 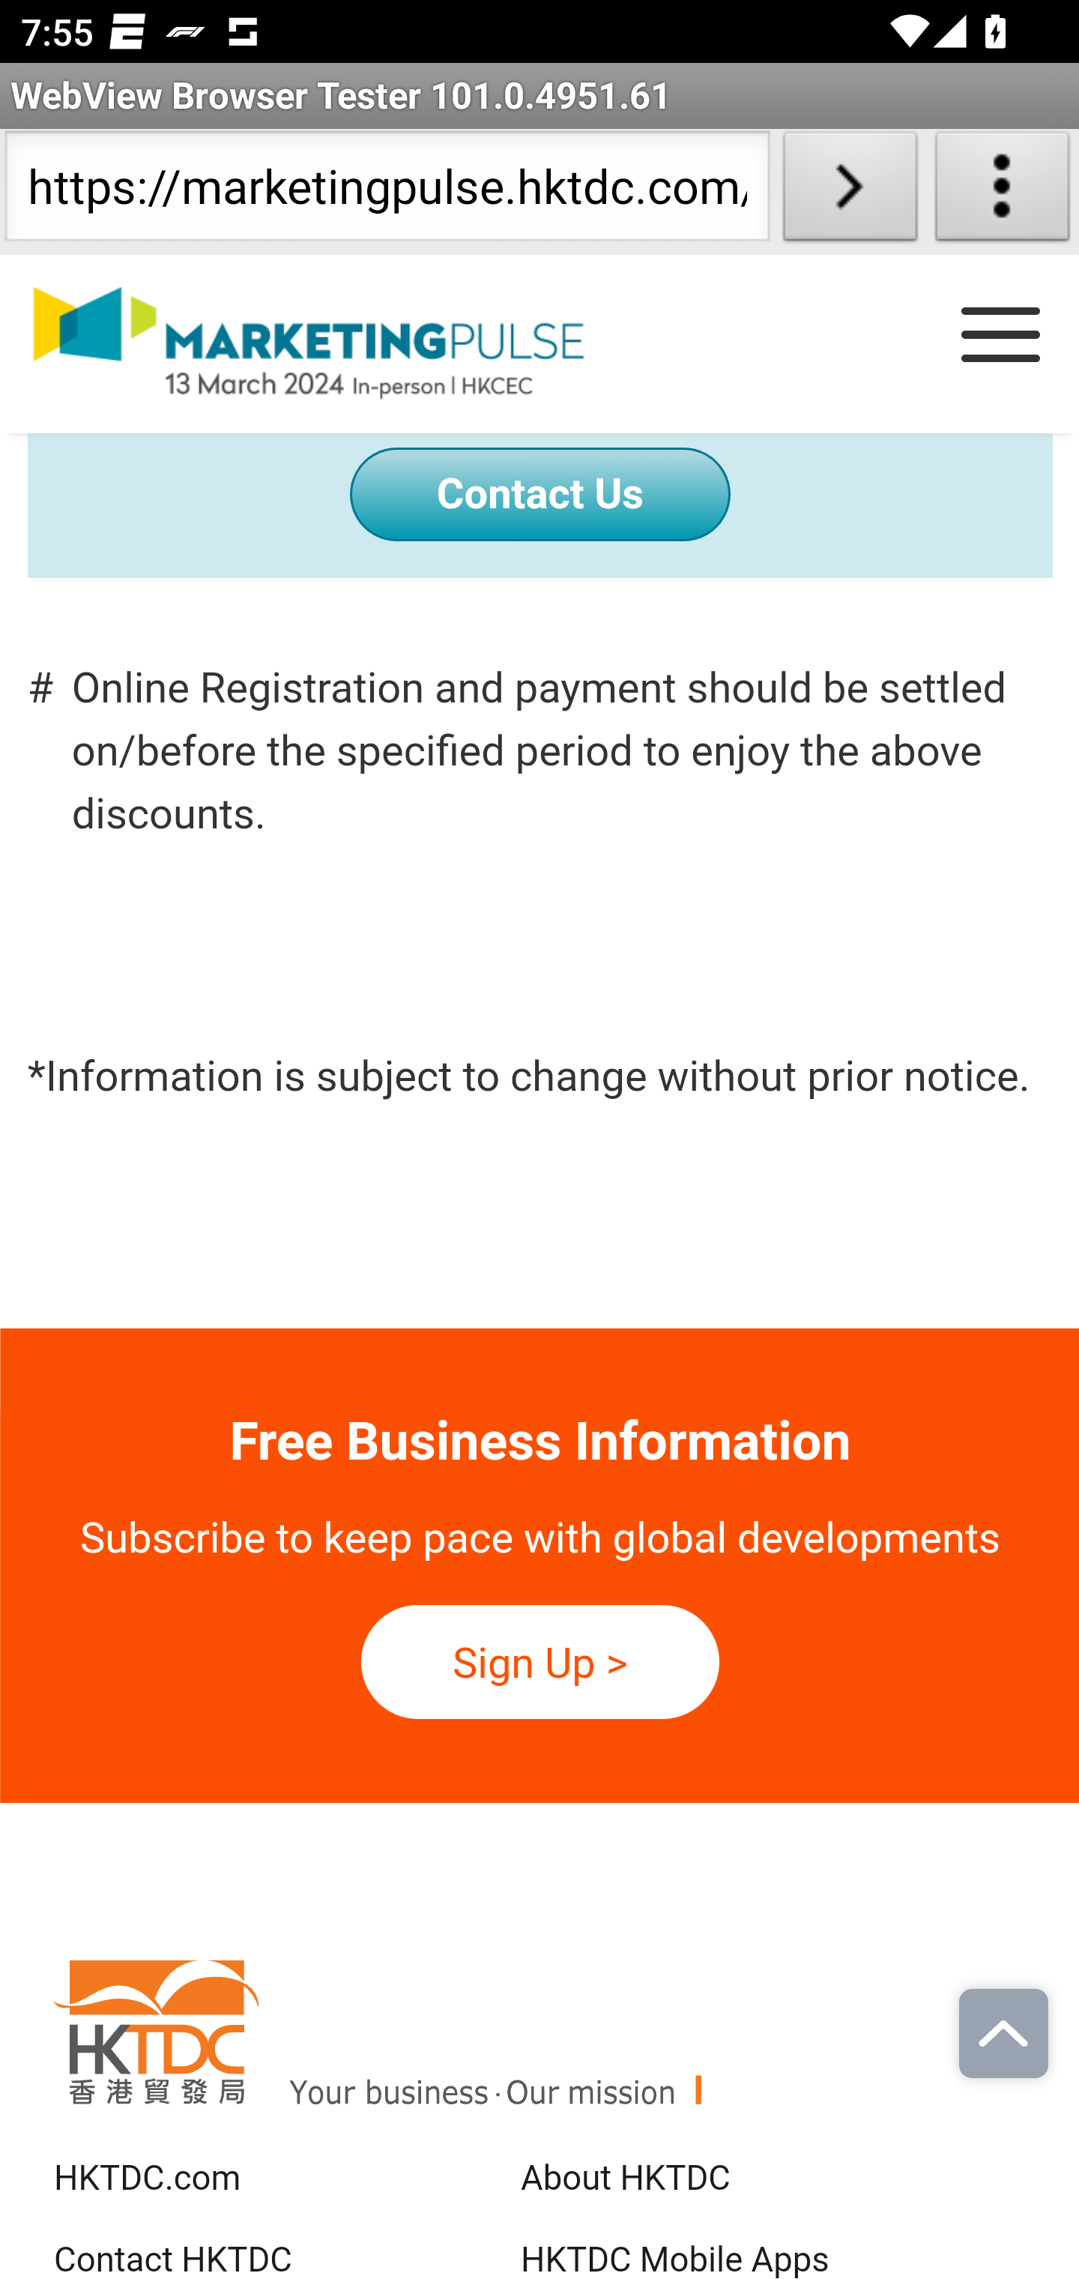 What do you see at coordinates (625, 2180) in the screenshot?
I see `About HKTDC` at bounding box center [625, 2180].